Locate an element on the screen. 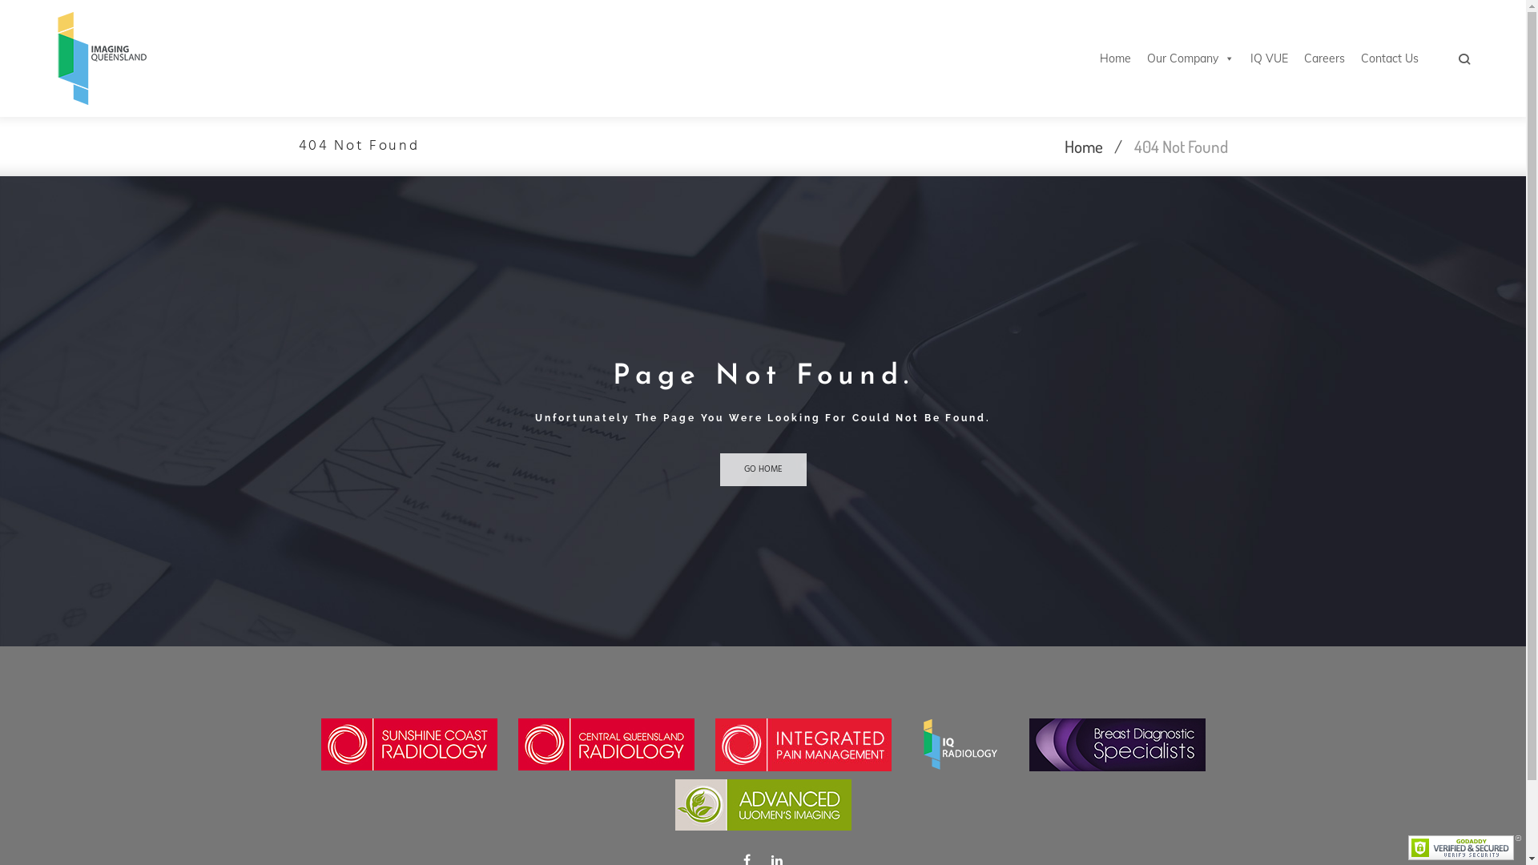  Contact Us is located at coordinates (1390, 58).